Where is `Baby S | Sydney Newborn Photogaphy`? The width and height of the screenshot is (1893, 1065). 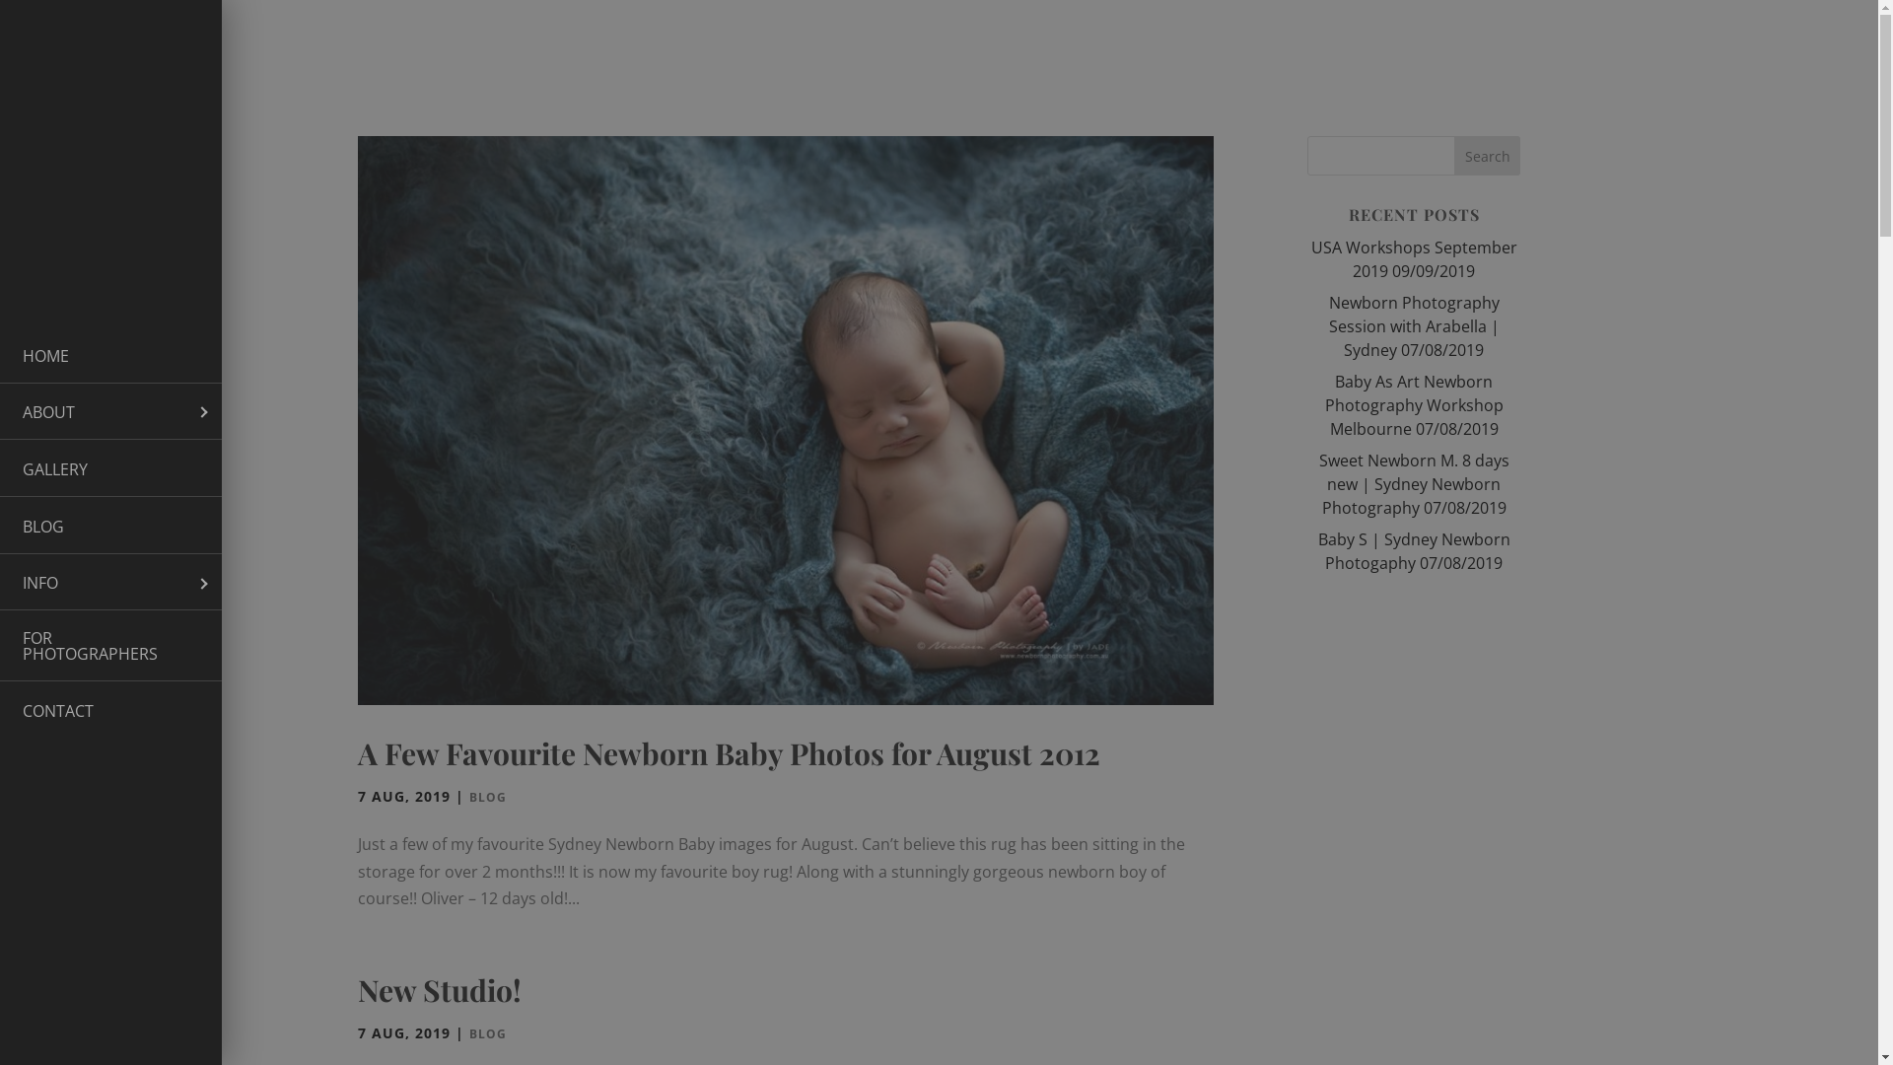 Baby S | Sydney Newborn Photogaphy is located at coordinates (1414, 551).